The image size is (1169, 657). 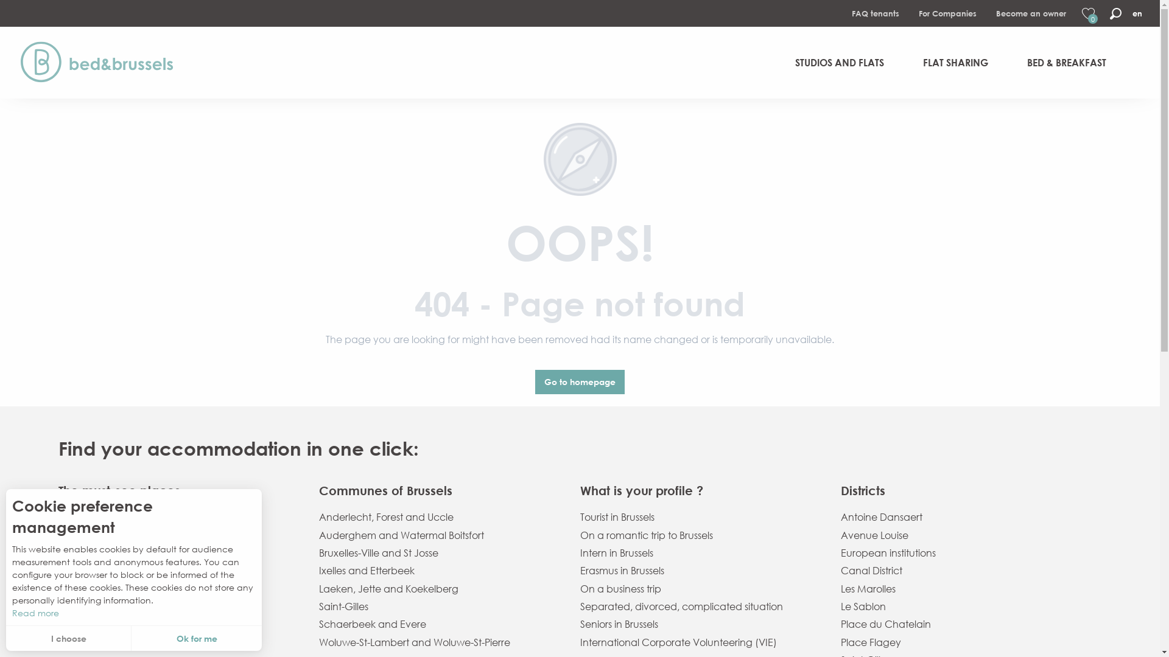 What do you see at coordinates (197, 639) in the screenshot?
I see `Ok for me` at bounding box center [197, 639].